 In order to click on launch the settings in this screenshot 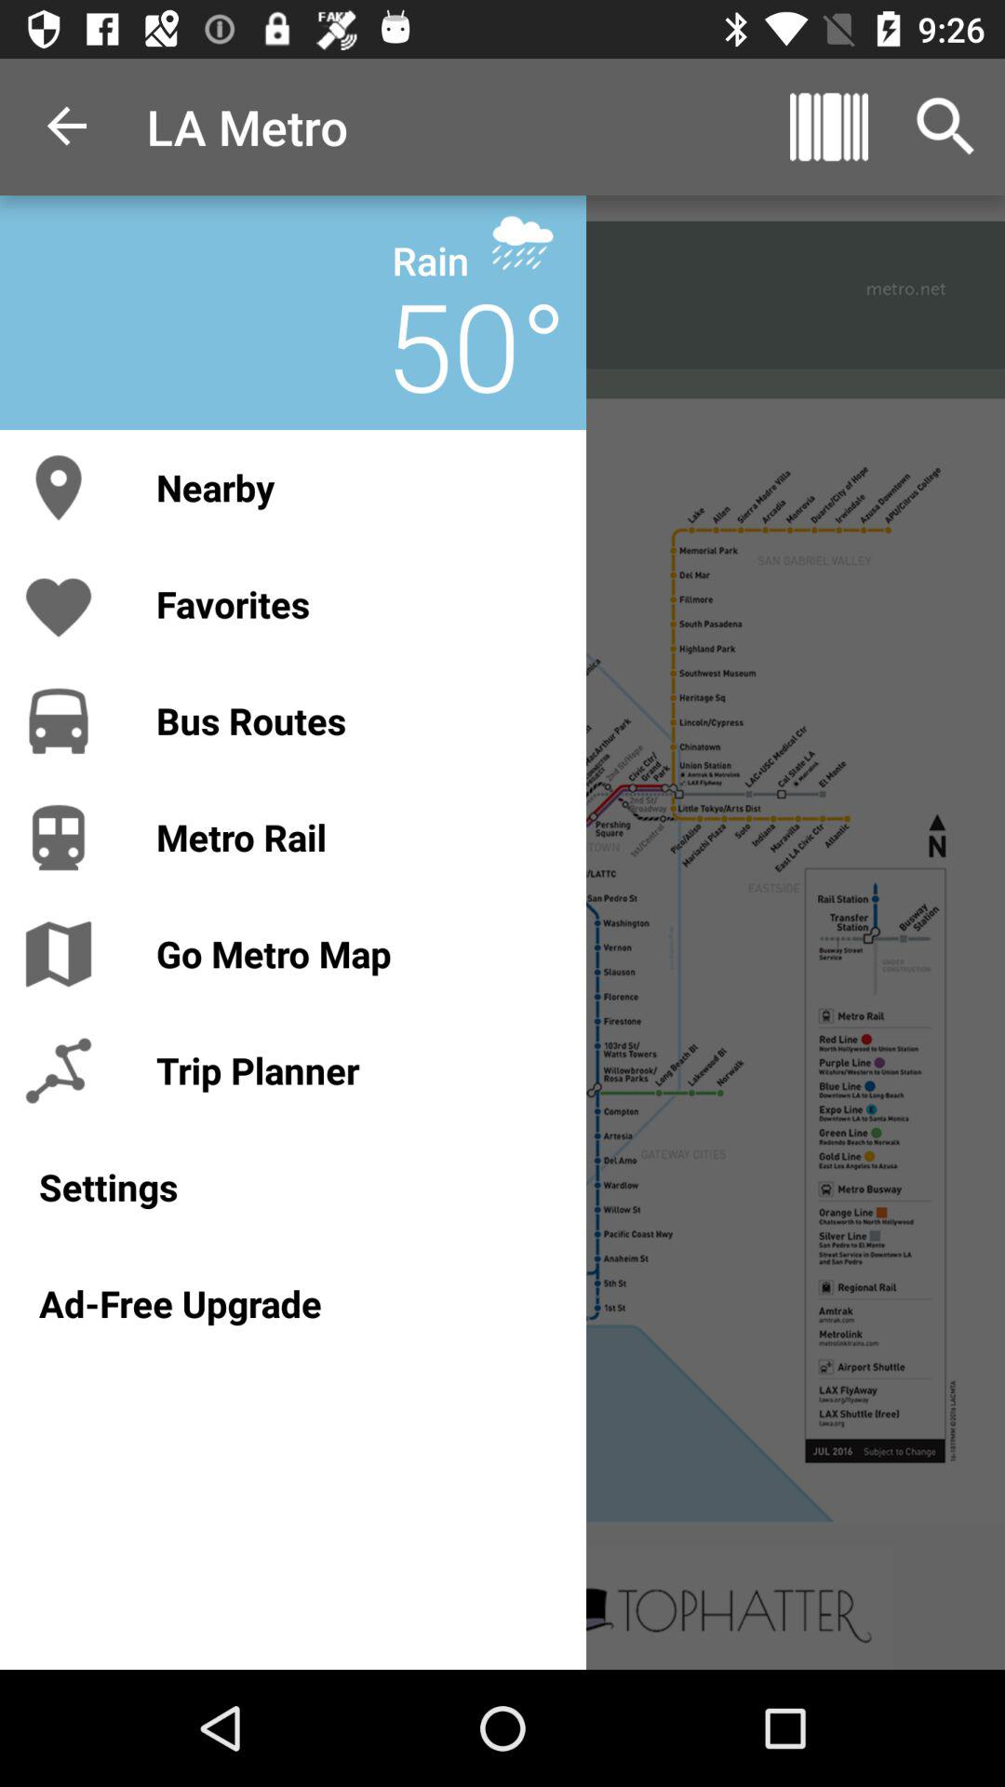, I will do `click(292, 1187)`.